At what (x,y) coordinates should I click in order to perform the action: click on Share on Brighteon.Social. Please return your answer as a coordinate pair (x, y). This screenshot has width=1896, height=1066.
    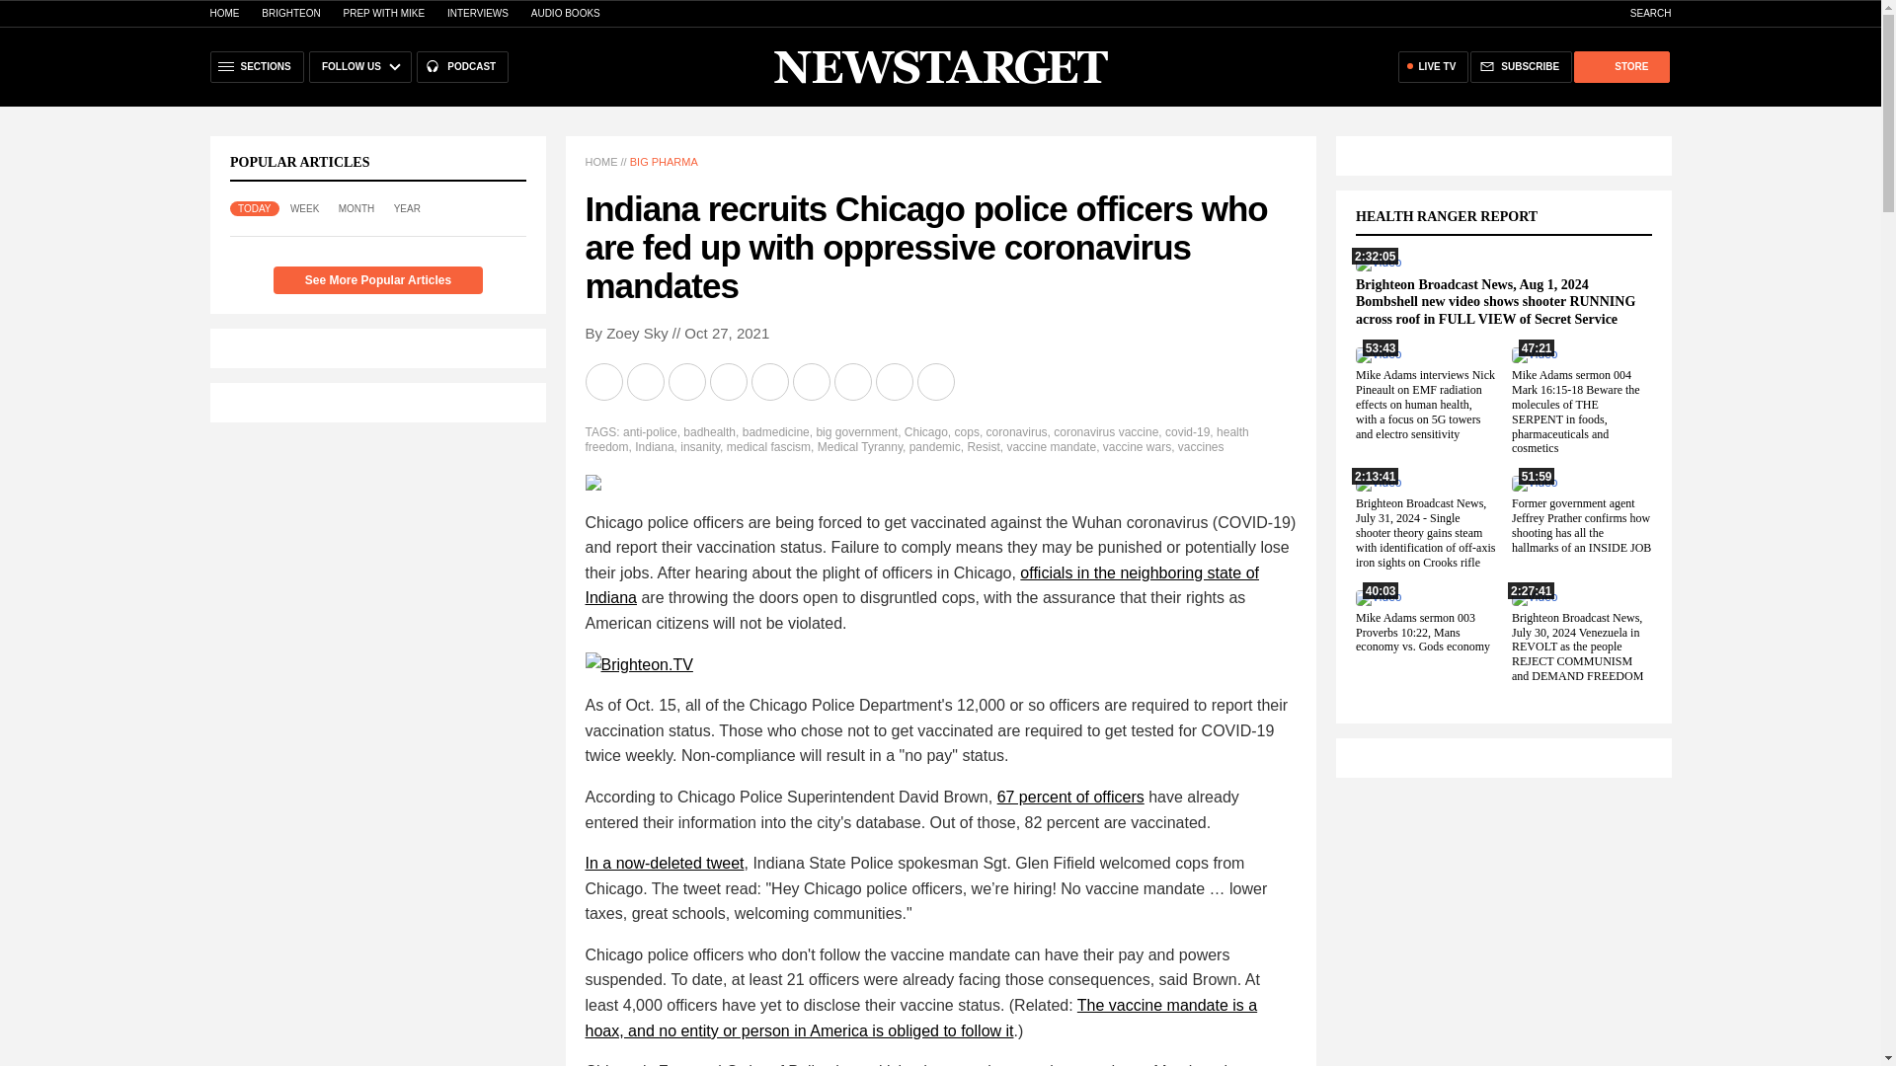
    Looking at the image, I should click on (604, 382).